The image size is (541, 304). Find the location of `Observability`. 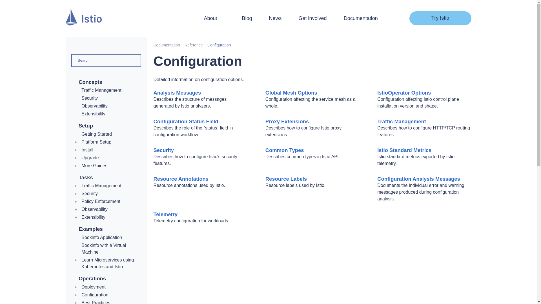

Observability is located at coordinates (94, 106).